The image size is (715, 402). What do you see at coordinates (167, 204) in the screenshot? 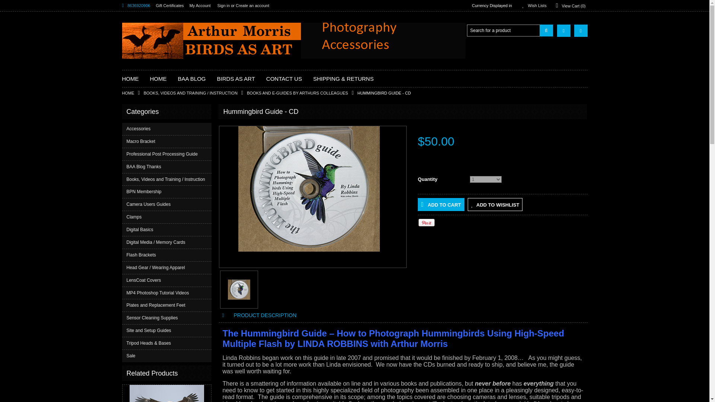
I see `Camera Users Guides` at bounding box center [167, 204].